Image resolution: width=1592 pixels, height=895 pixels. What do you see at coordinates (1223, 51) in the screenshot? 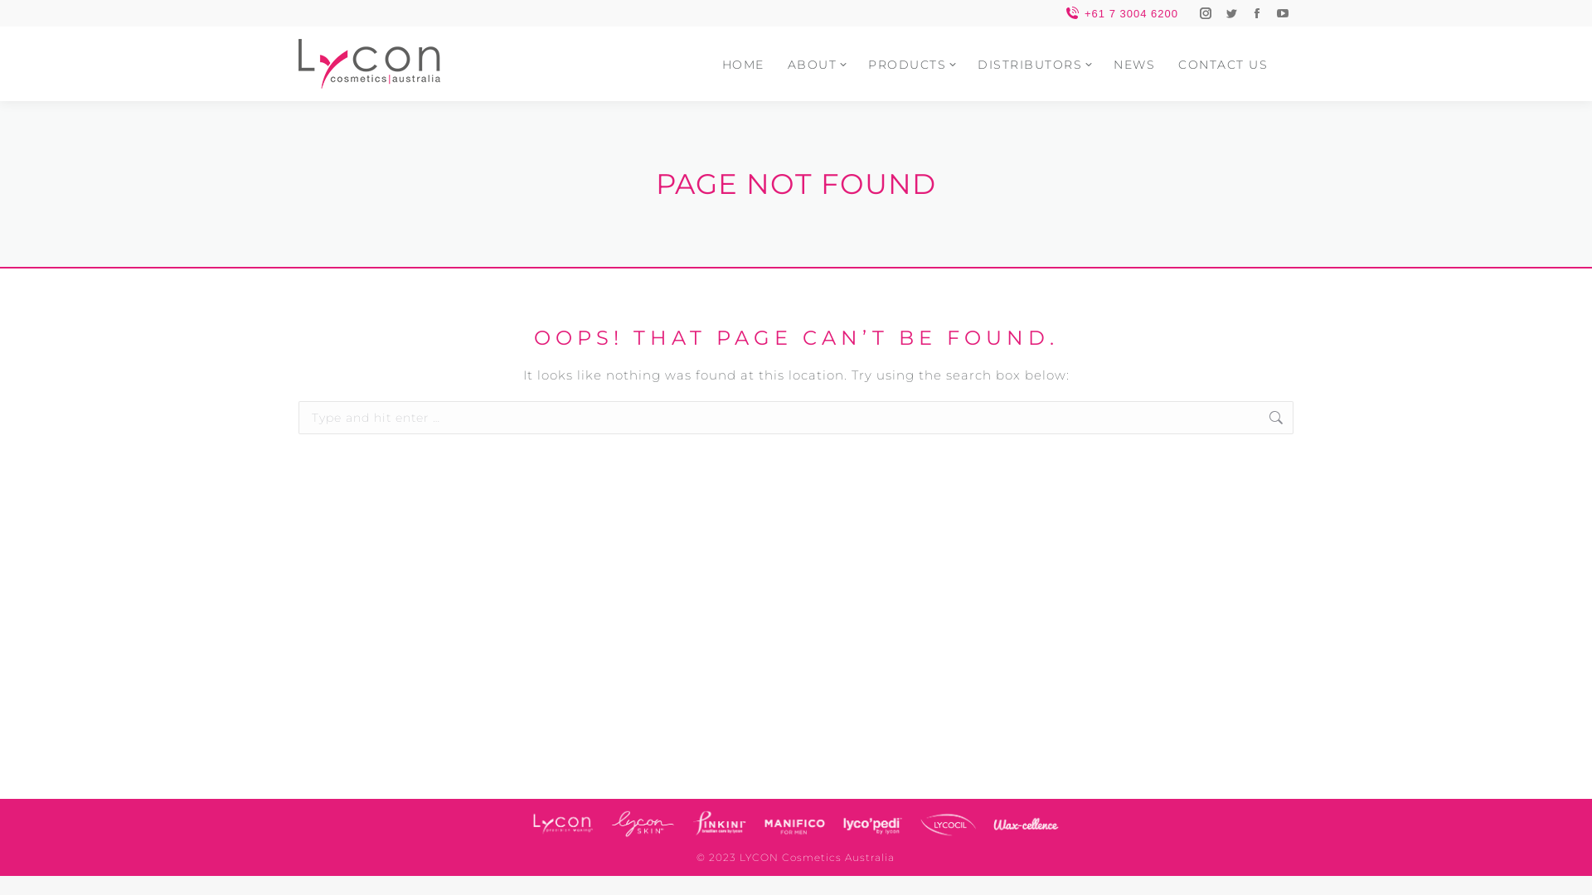
I see `CONTACT US` at bounding box center [1223, 51].